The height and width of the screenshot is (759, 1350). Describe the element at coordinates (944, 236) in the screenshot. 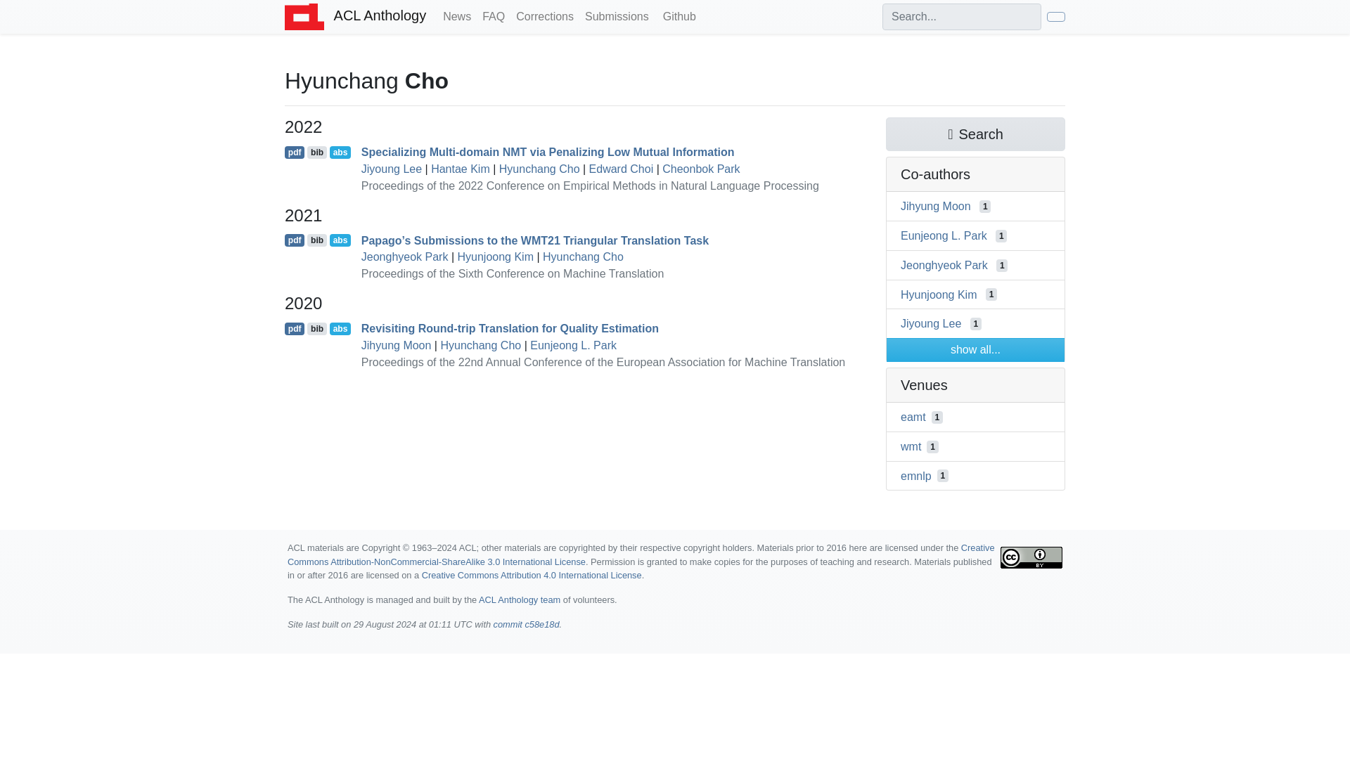

I see `Eunjeong L. Park` at that location.